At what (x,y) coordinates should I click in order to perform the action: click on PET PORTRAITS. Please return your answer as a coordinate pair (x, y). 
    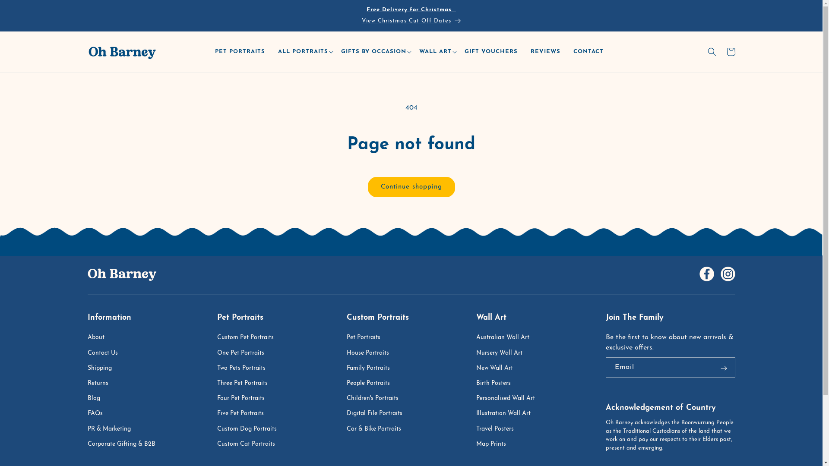
    Looking at the image, I should click on (242, 52).